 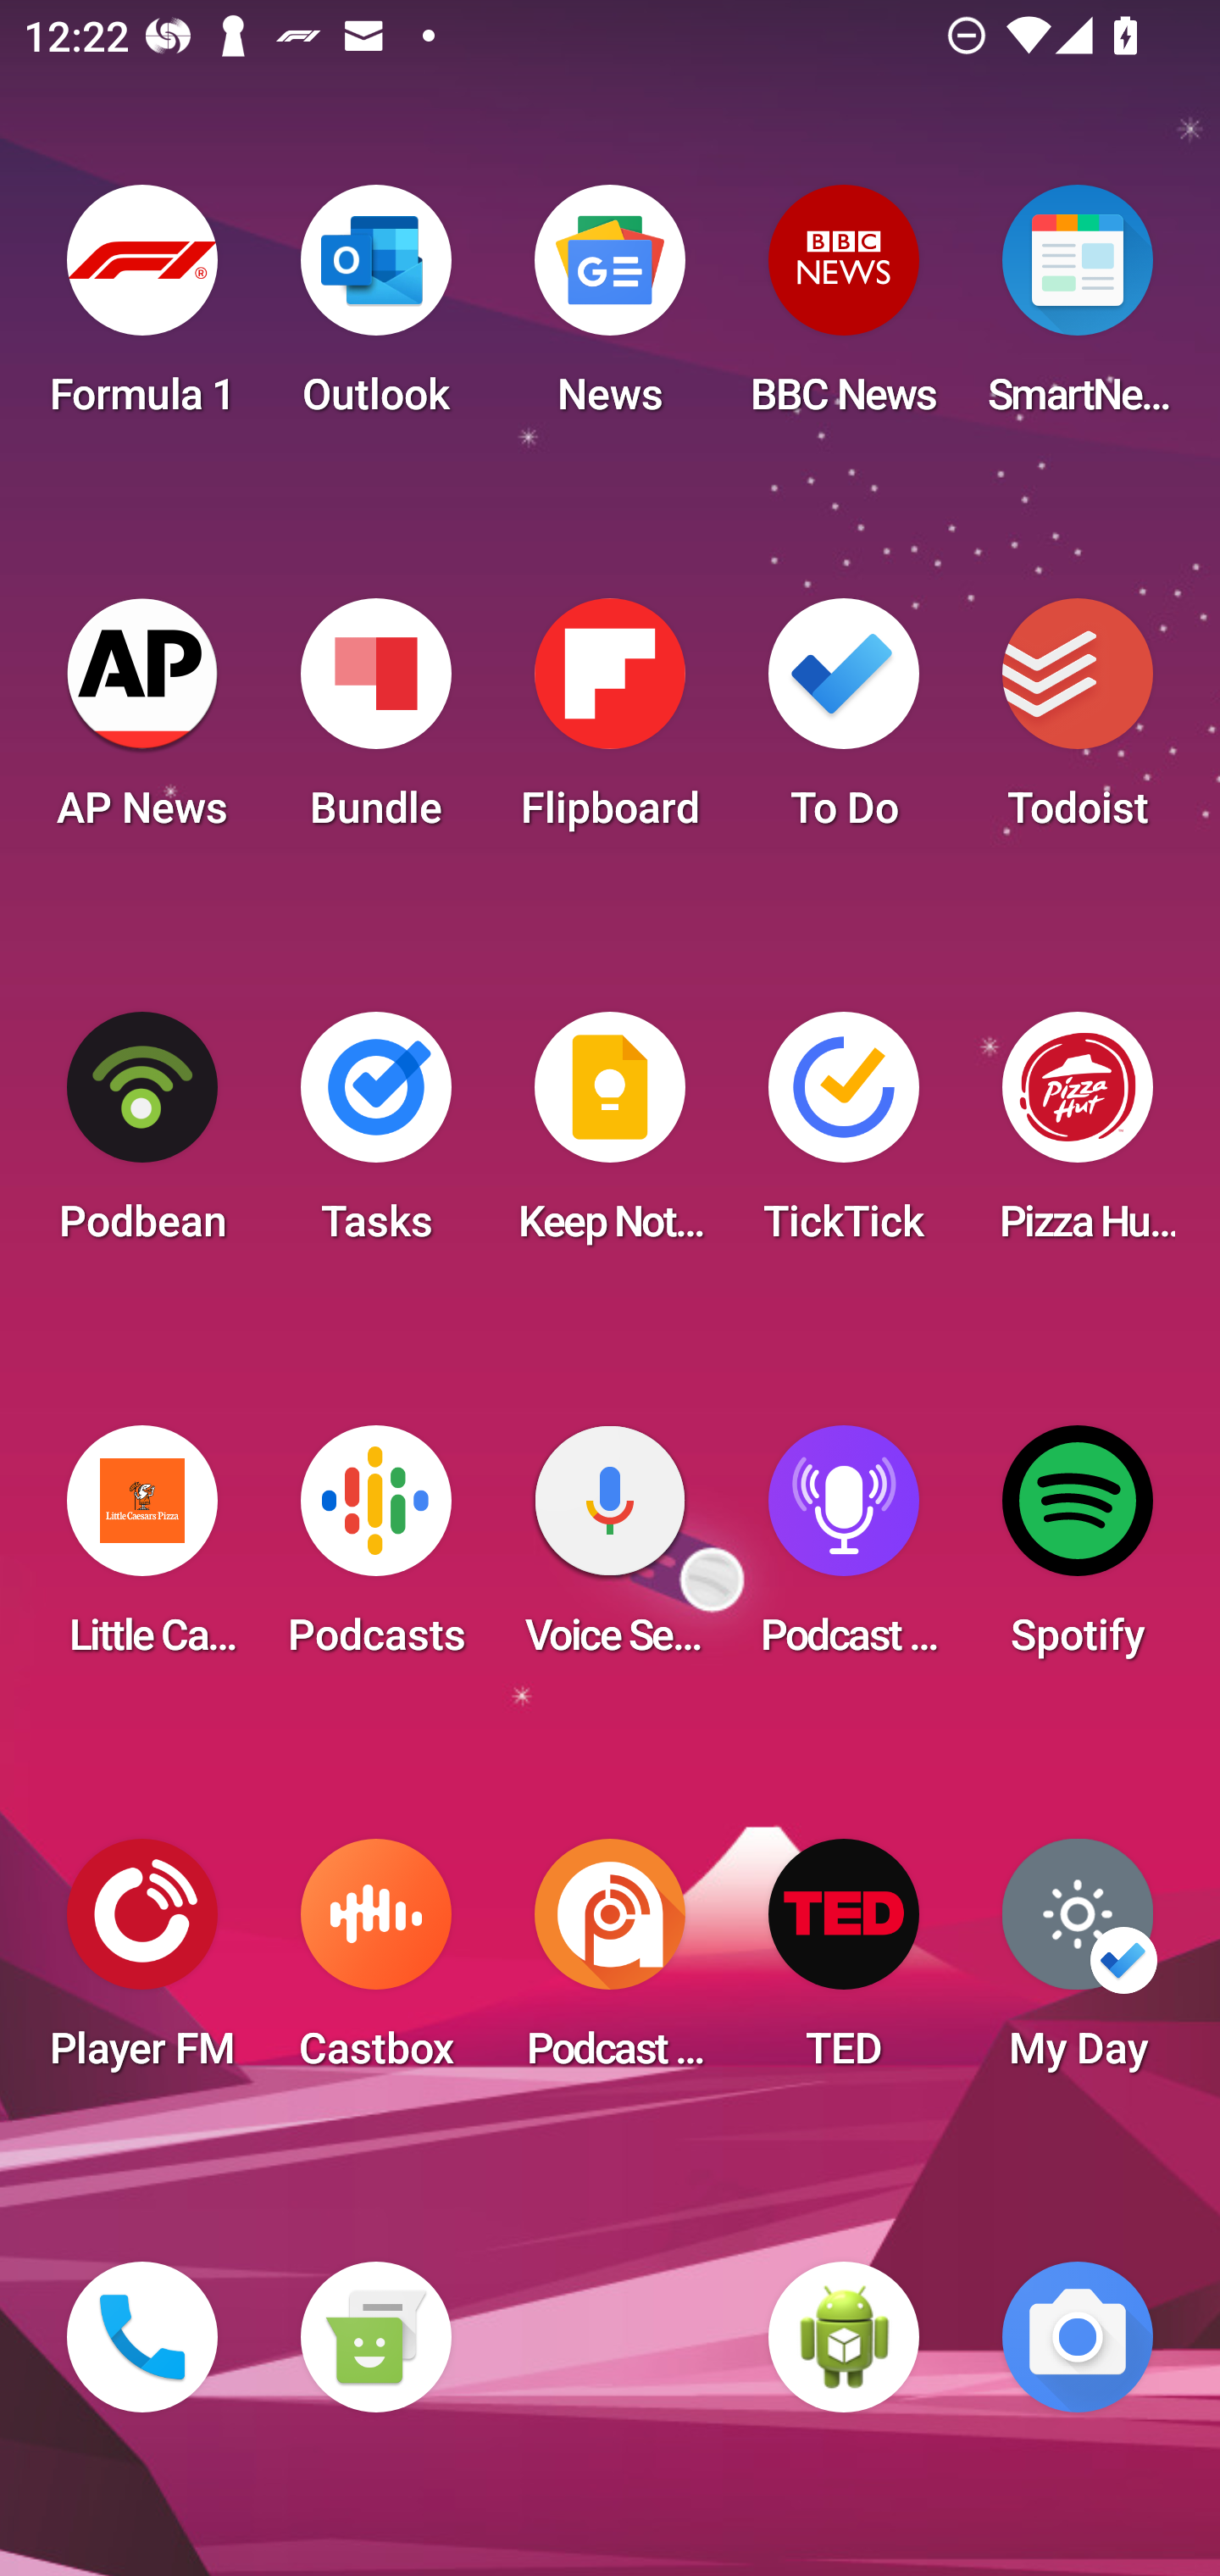 I want to click on Tasks, so click(x=375, y=1137).